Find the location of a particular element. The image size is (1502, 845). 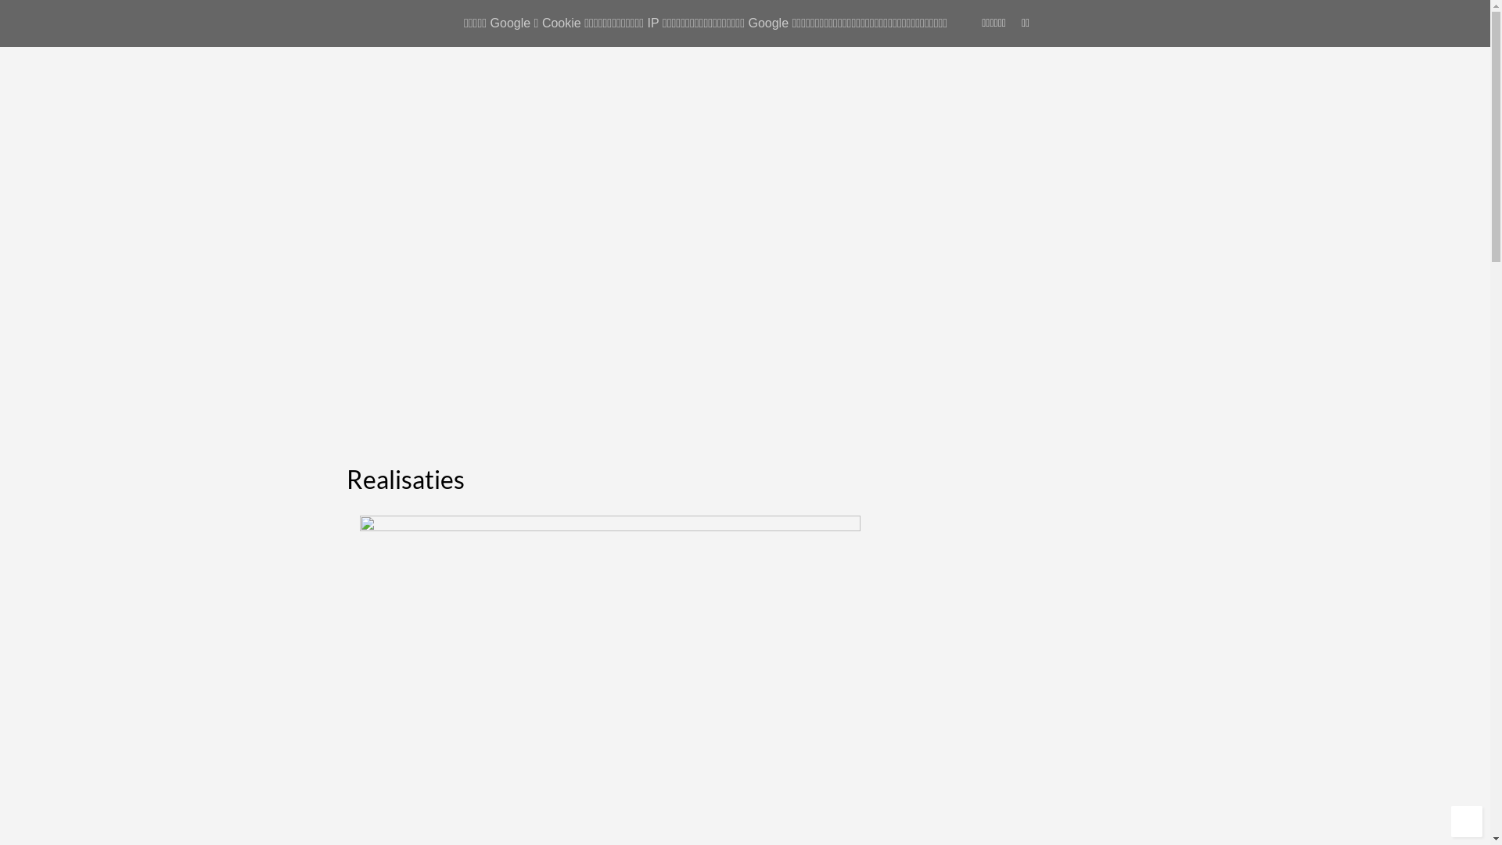

Inschrijven is located at coordinates (936, 630).